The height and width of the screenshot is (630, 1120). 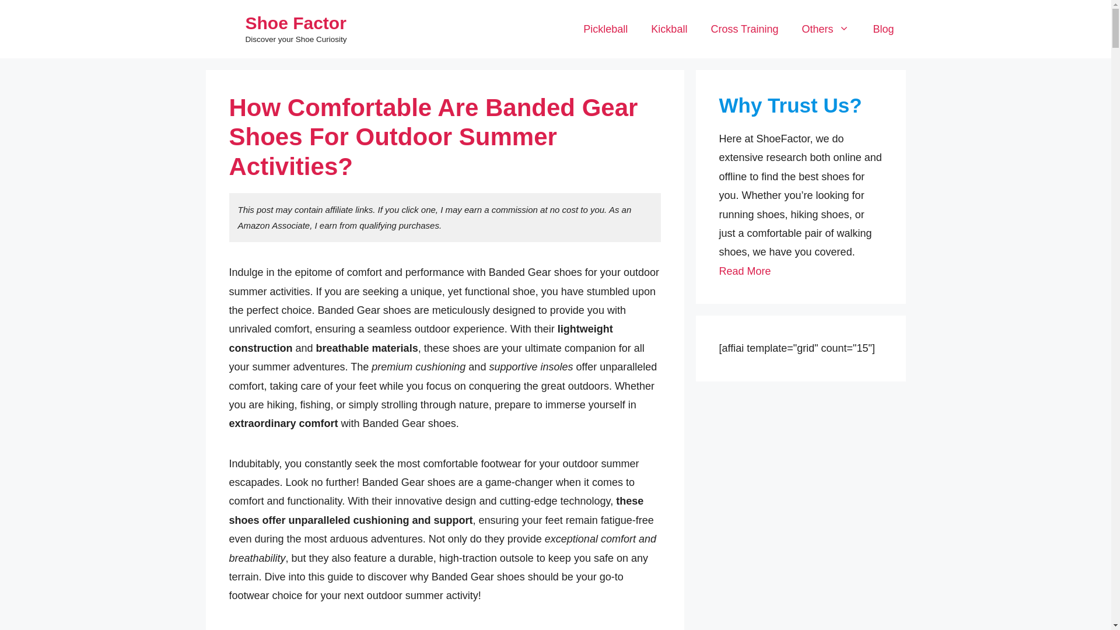 I want to click on Kickball, so click(x=669, y=29).